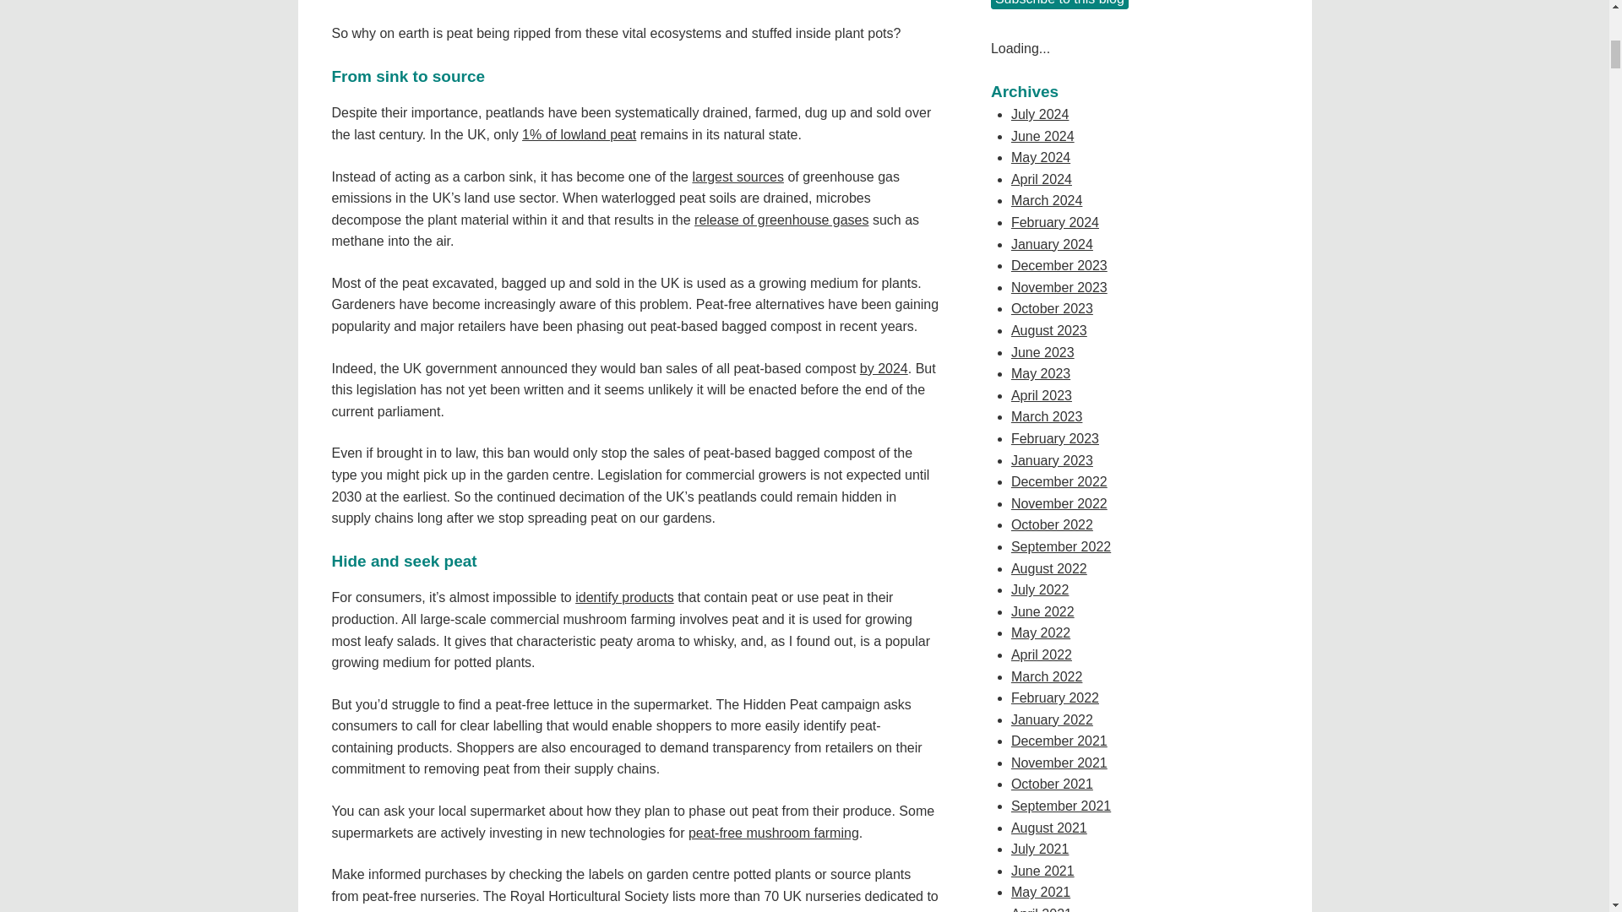 This screenshot has width=1622, height=912. I want to click on peat-free mushroom farming, so click(774, 833).